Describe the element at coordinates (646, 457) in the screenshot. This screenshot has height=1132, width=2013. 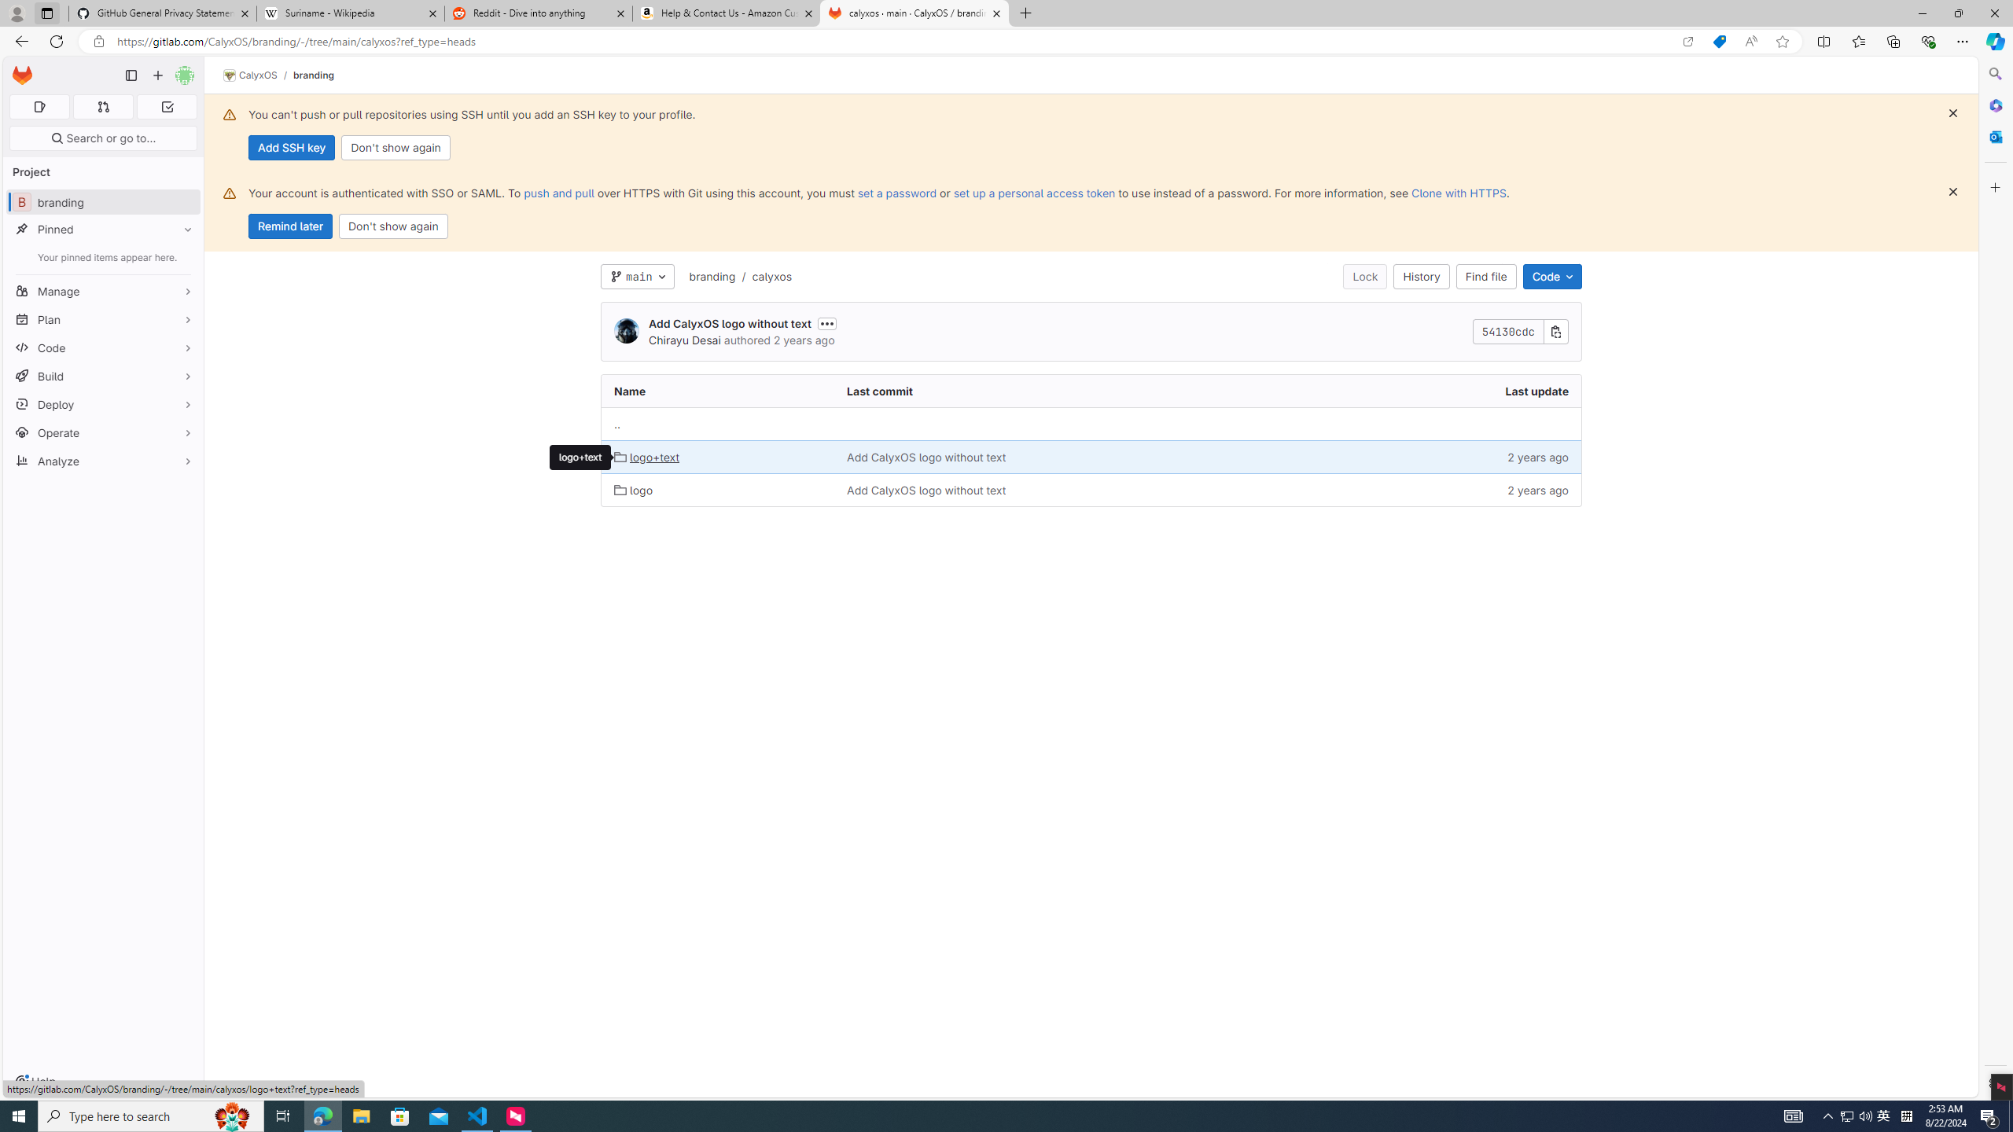
I see `logo+text` at that location.